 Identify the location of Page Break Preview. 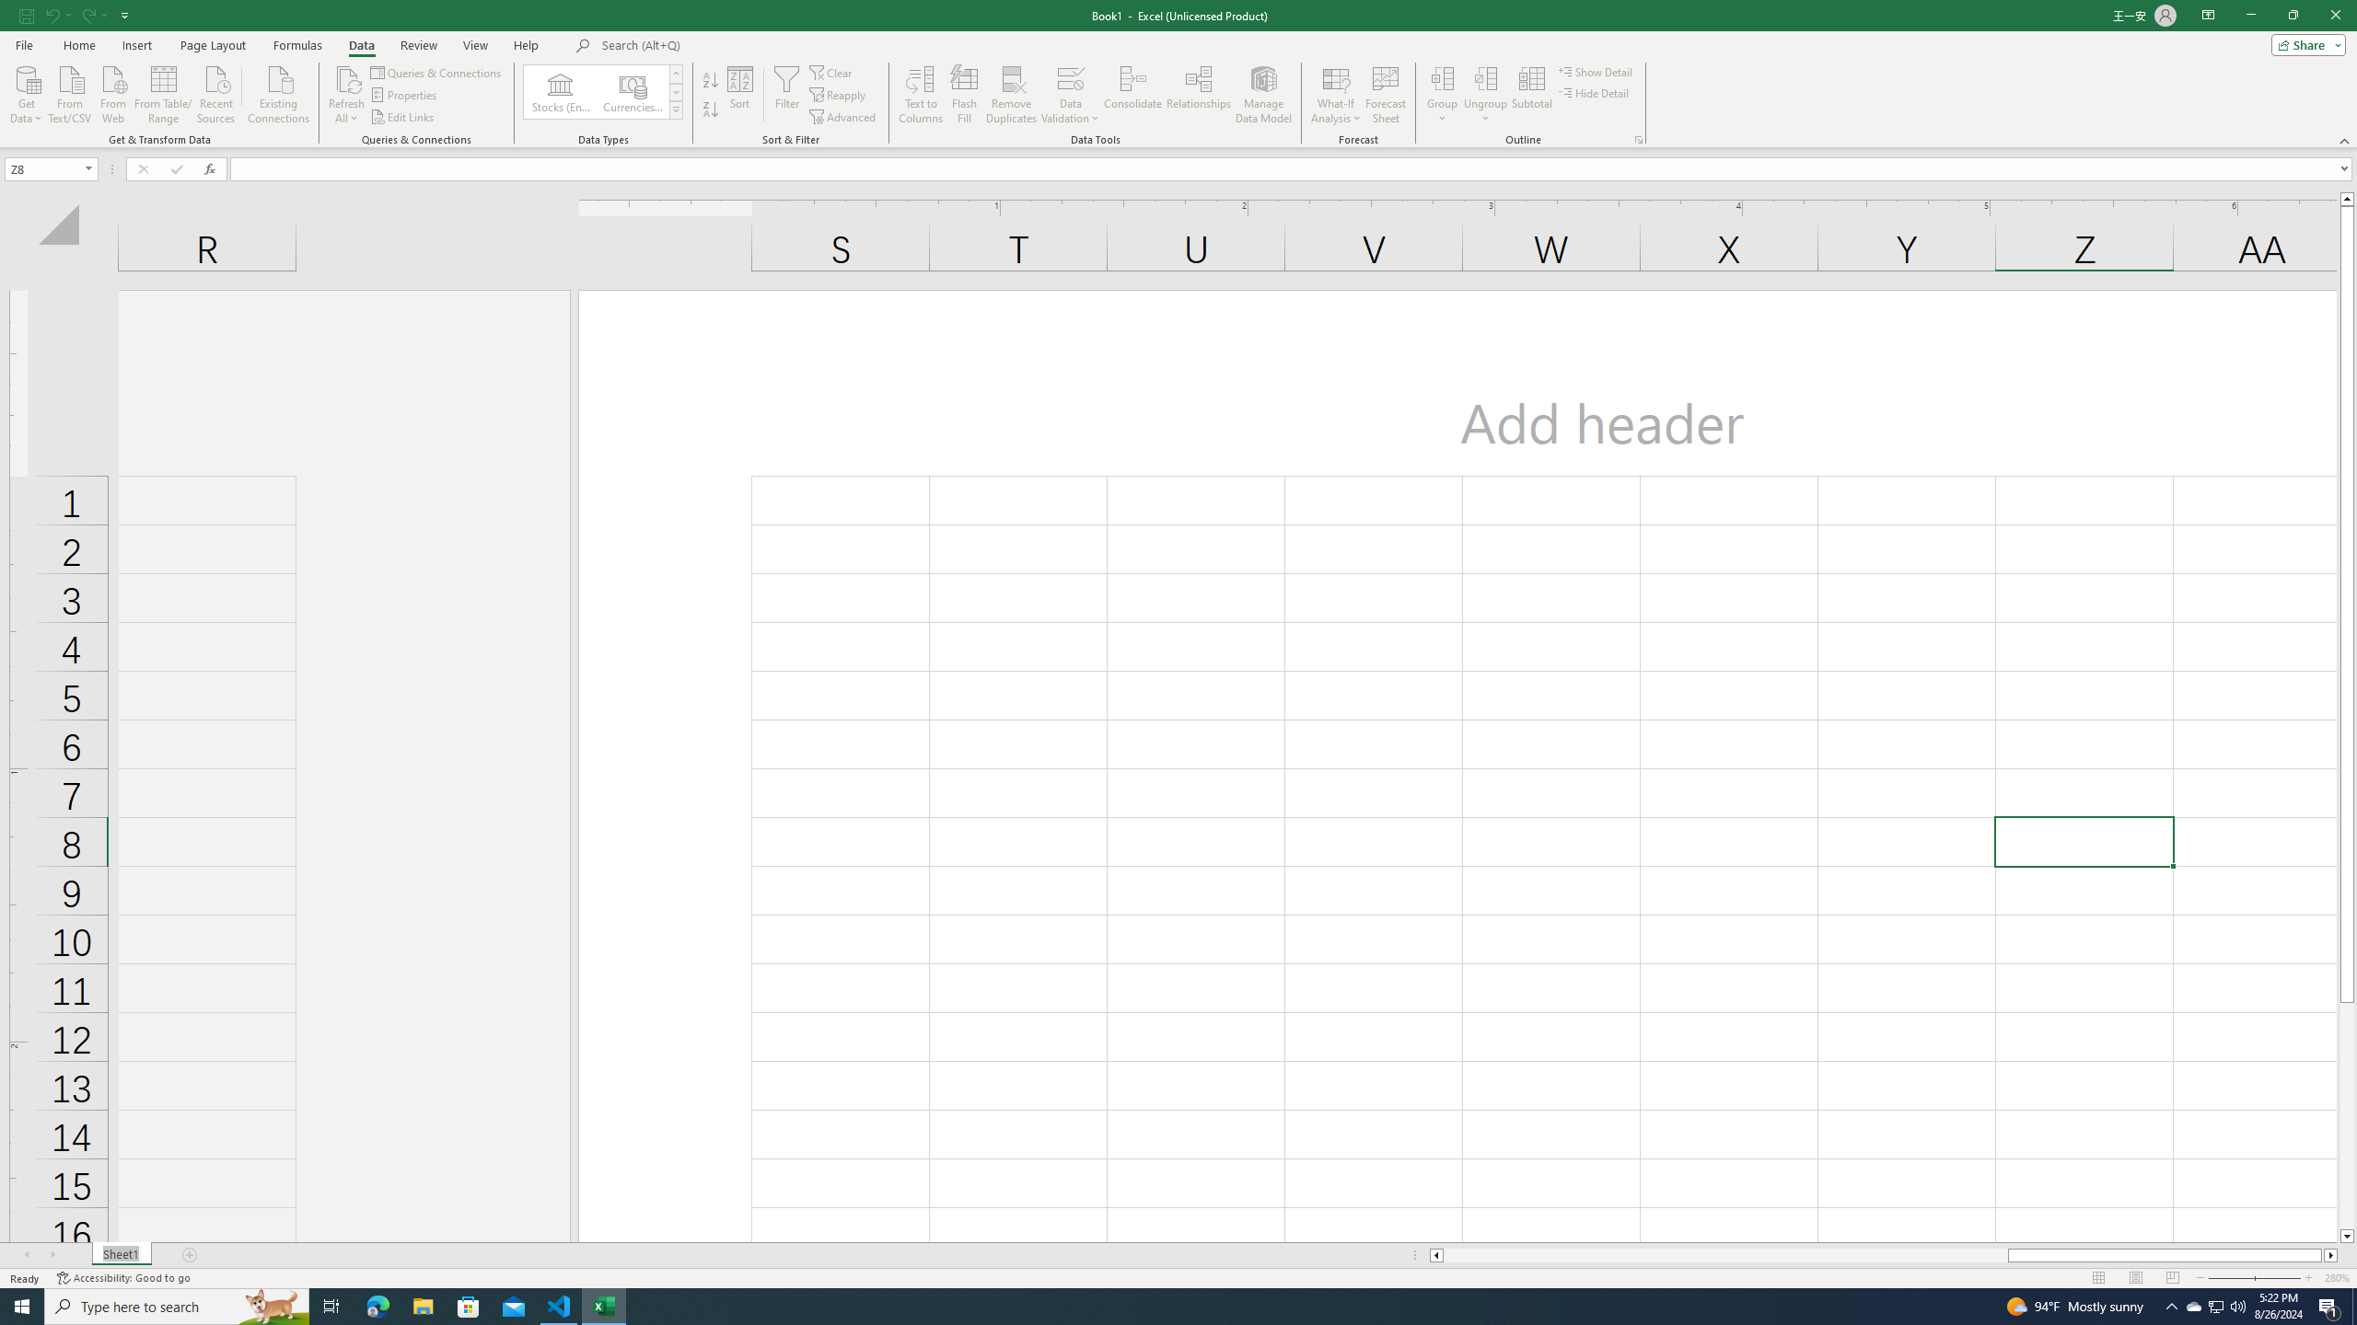
(2173, 1278).